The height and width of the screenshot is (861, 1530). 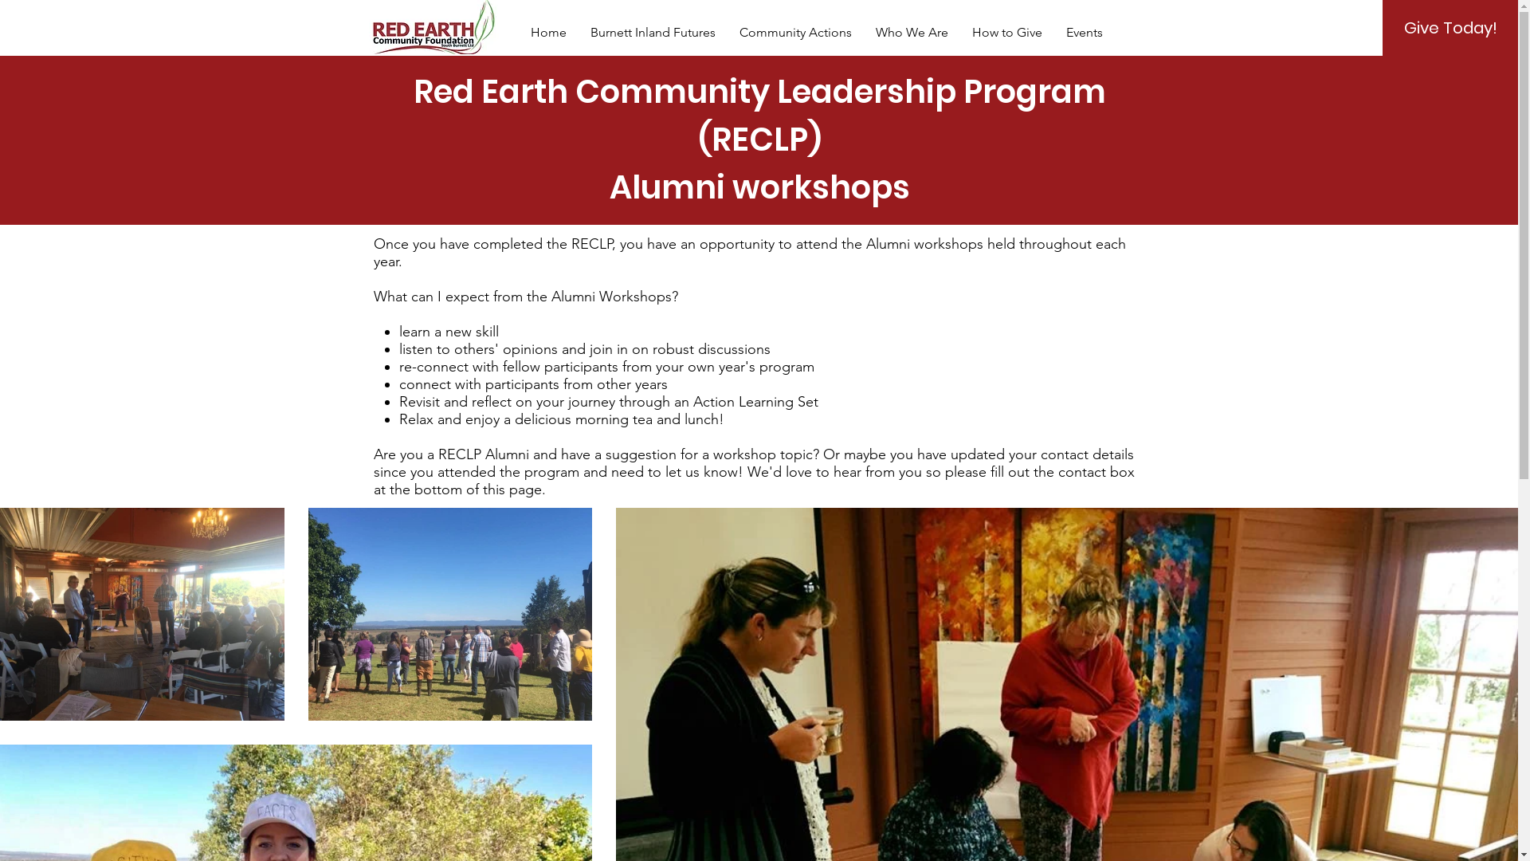 I want to click on Give Today!, so click(x=1450, y=28).